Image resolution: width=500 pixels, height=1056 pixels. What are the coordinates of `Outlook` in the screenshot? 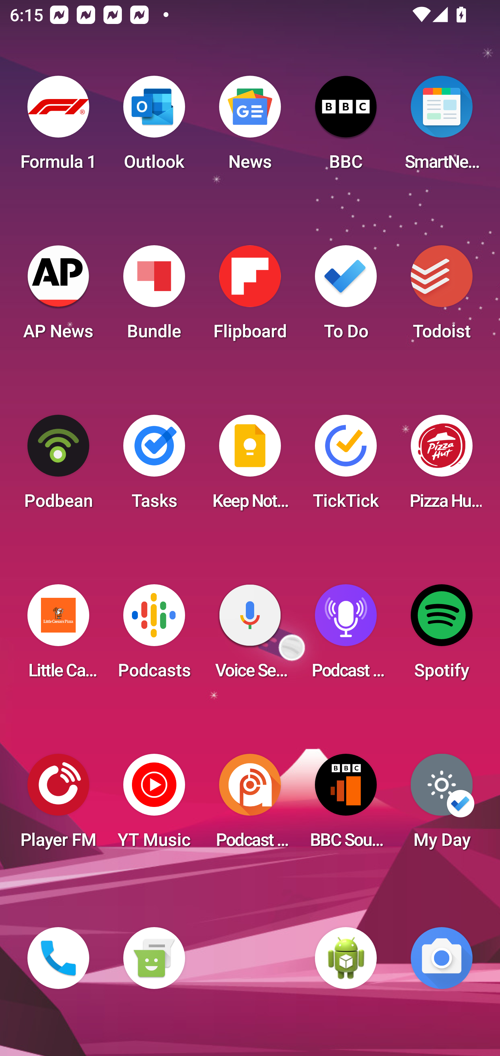 It's located at (154, 127).